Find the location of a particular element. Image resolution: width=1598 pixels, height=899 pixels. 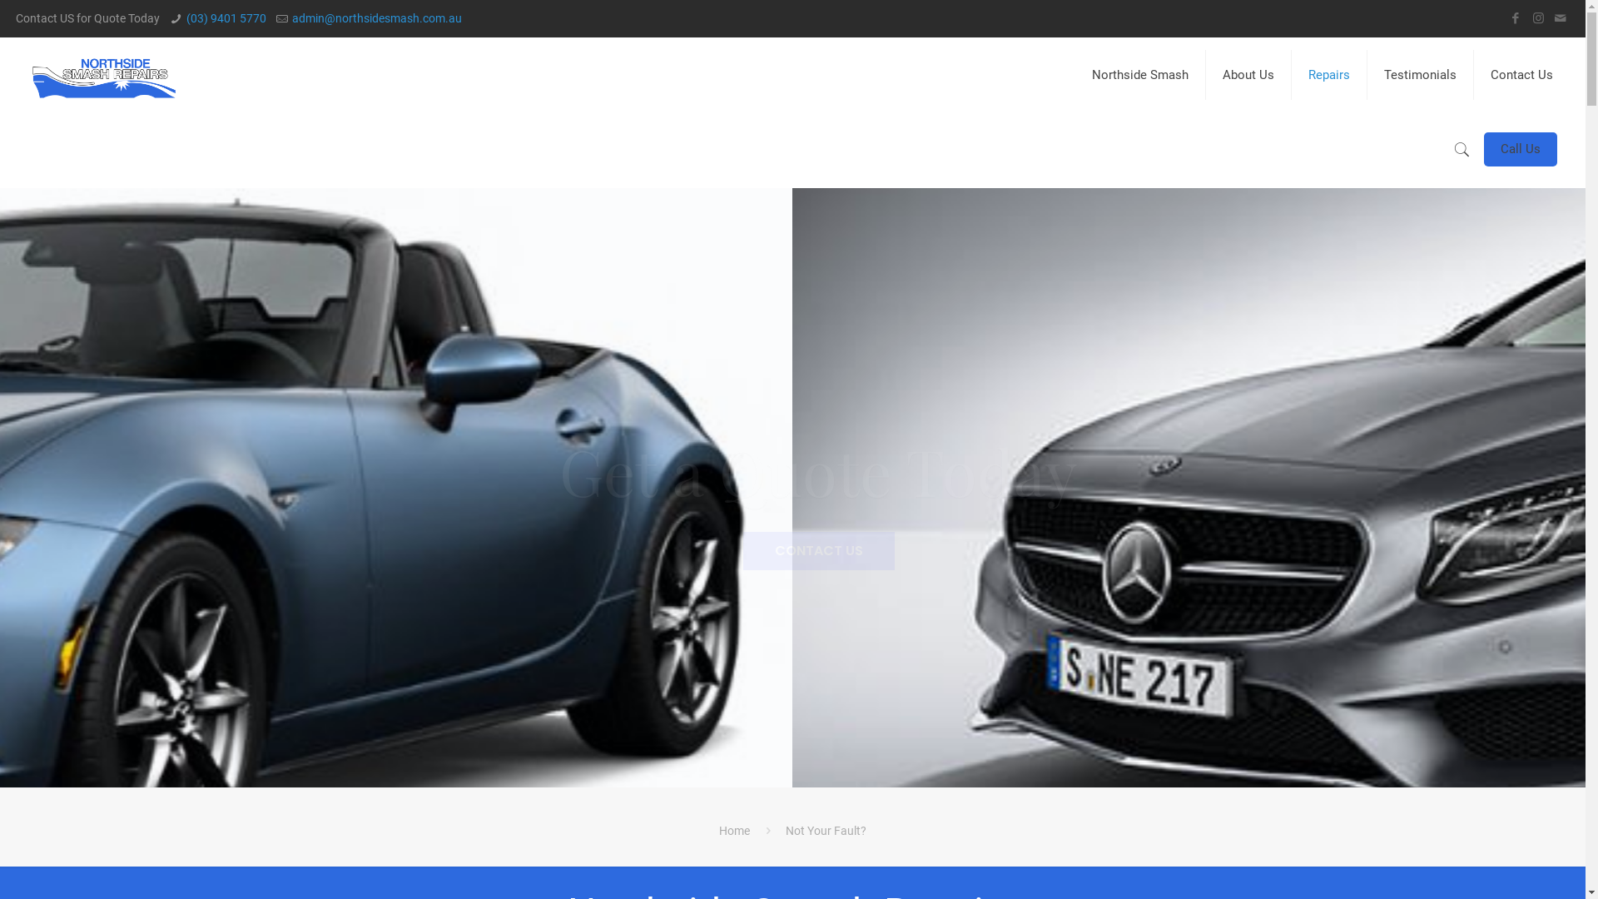

Facebook is located at coordinates (1516, 18).